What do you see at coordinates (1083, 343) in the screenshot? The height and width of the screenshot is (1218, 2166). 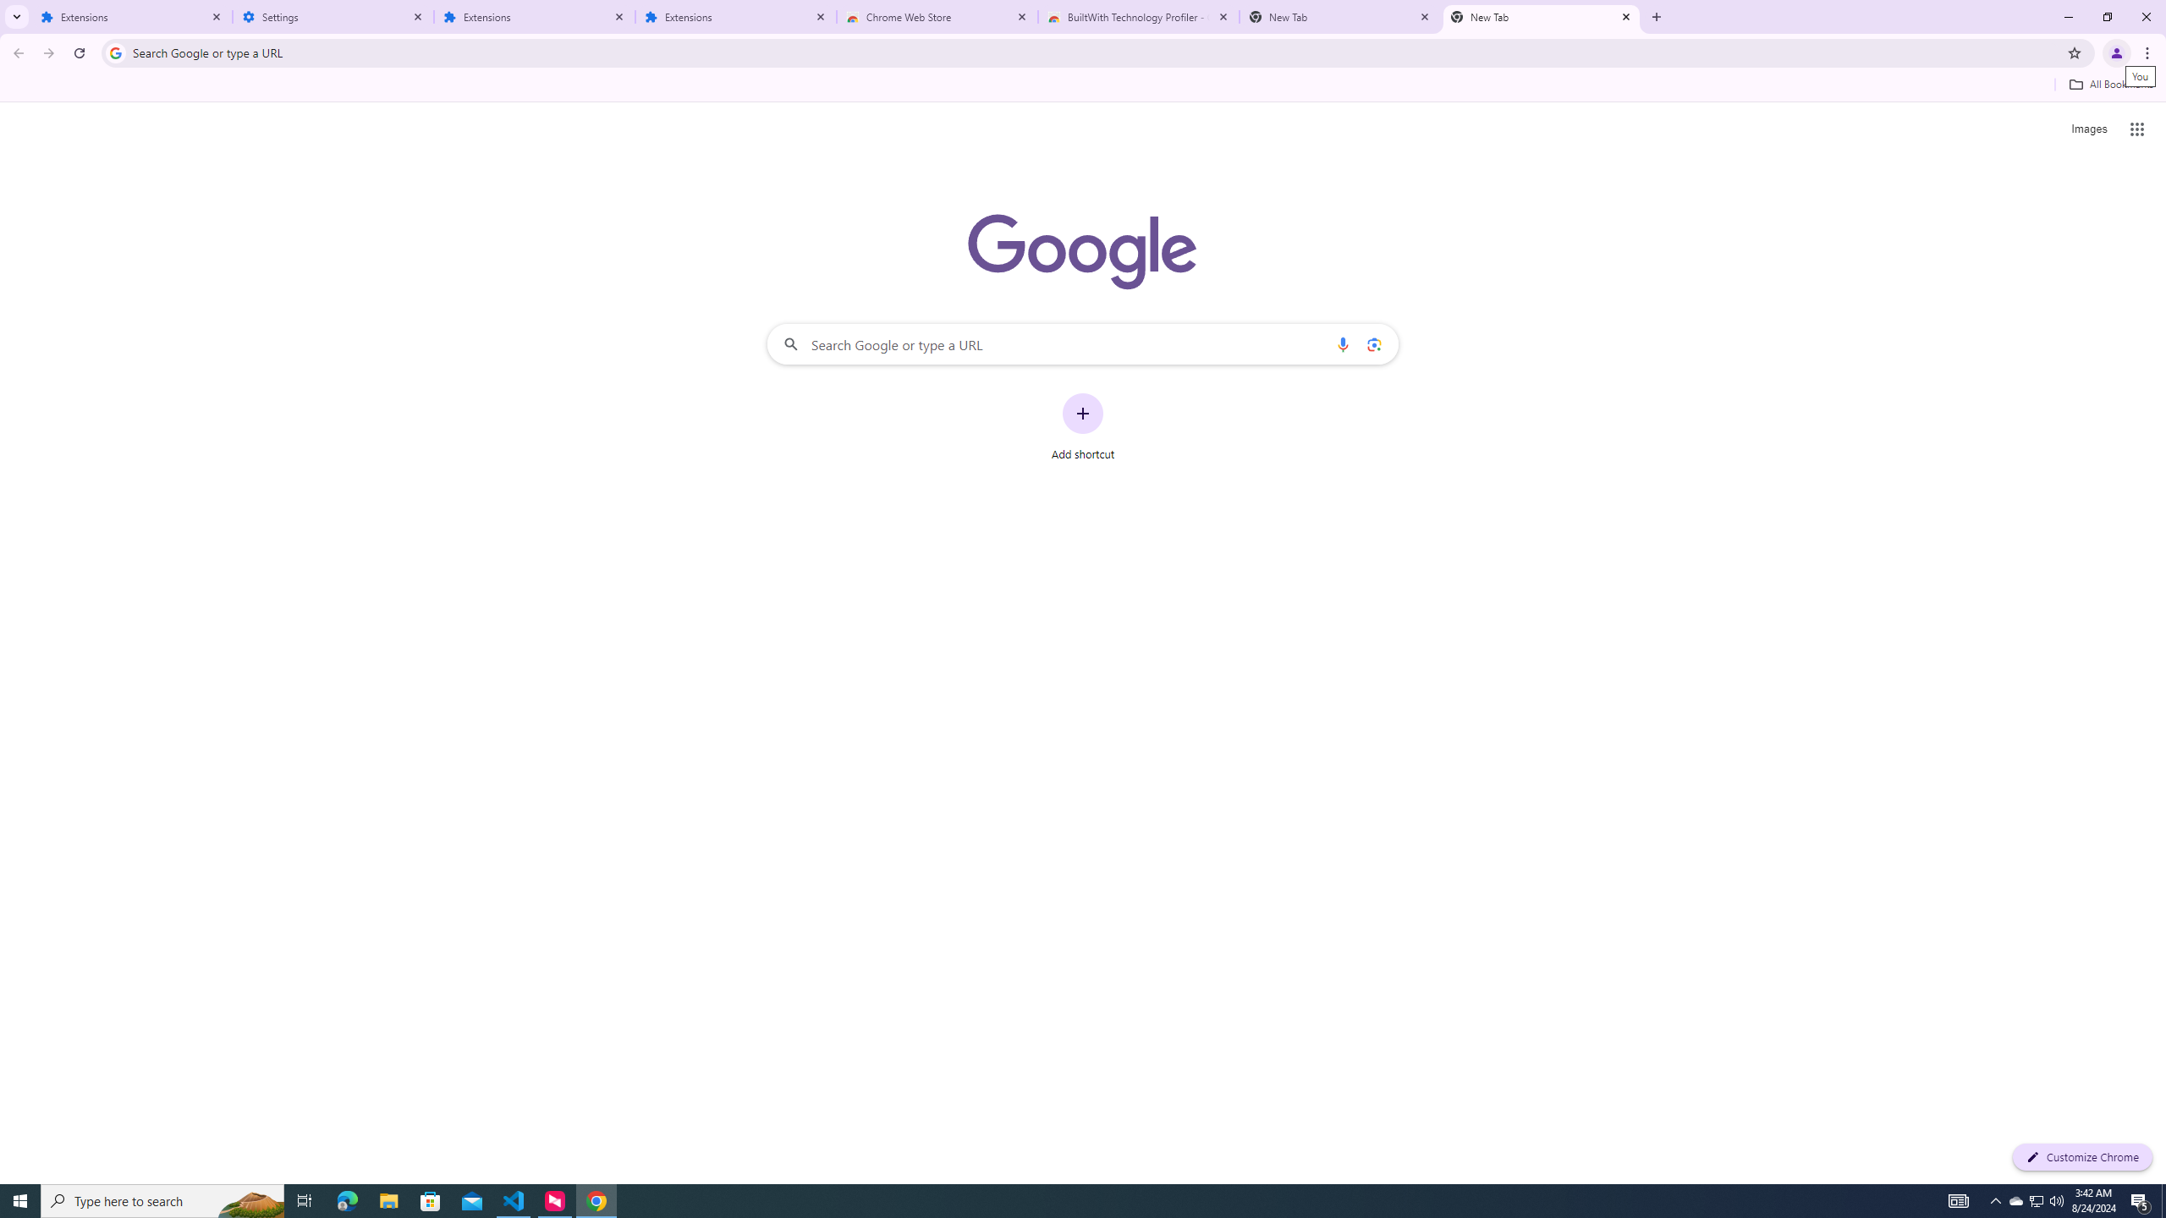 I see `Search Google or type a URL` at bounding box center [1083, 343].